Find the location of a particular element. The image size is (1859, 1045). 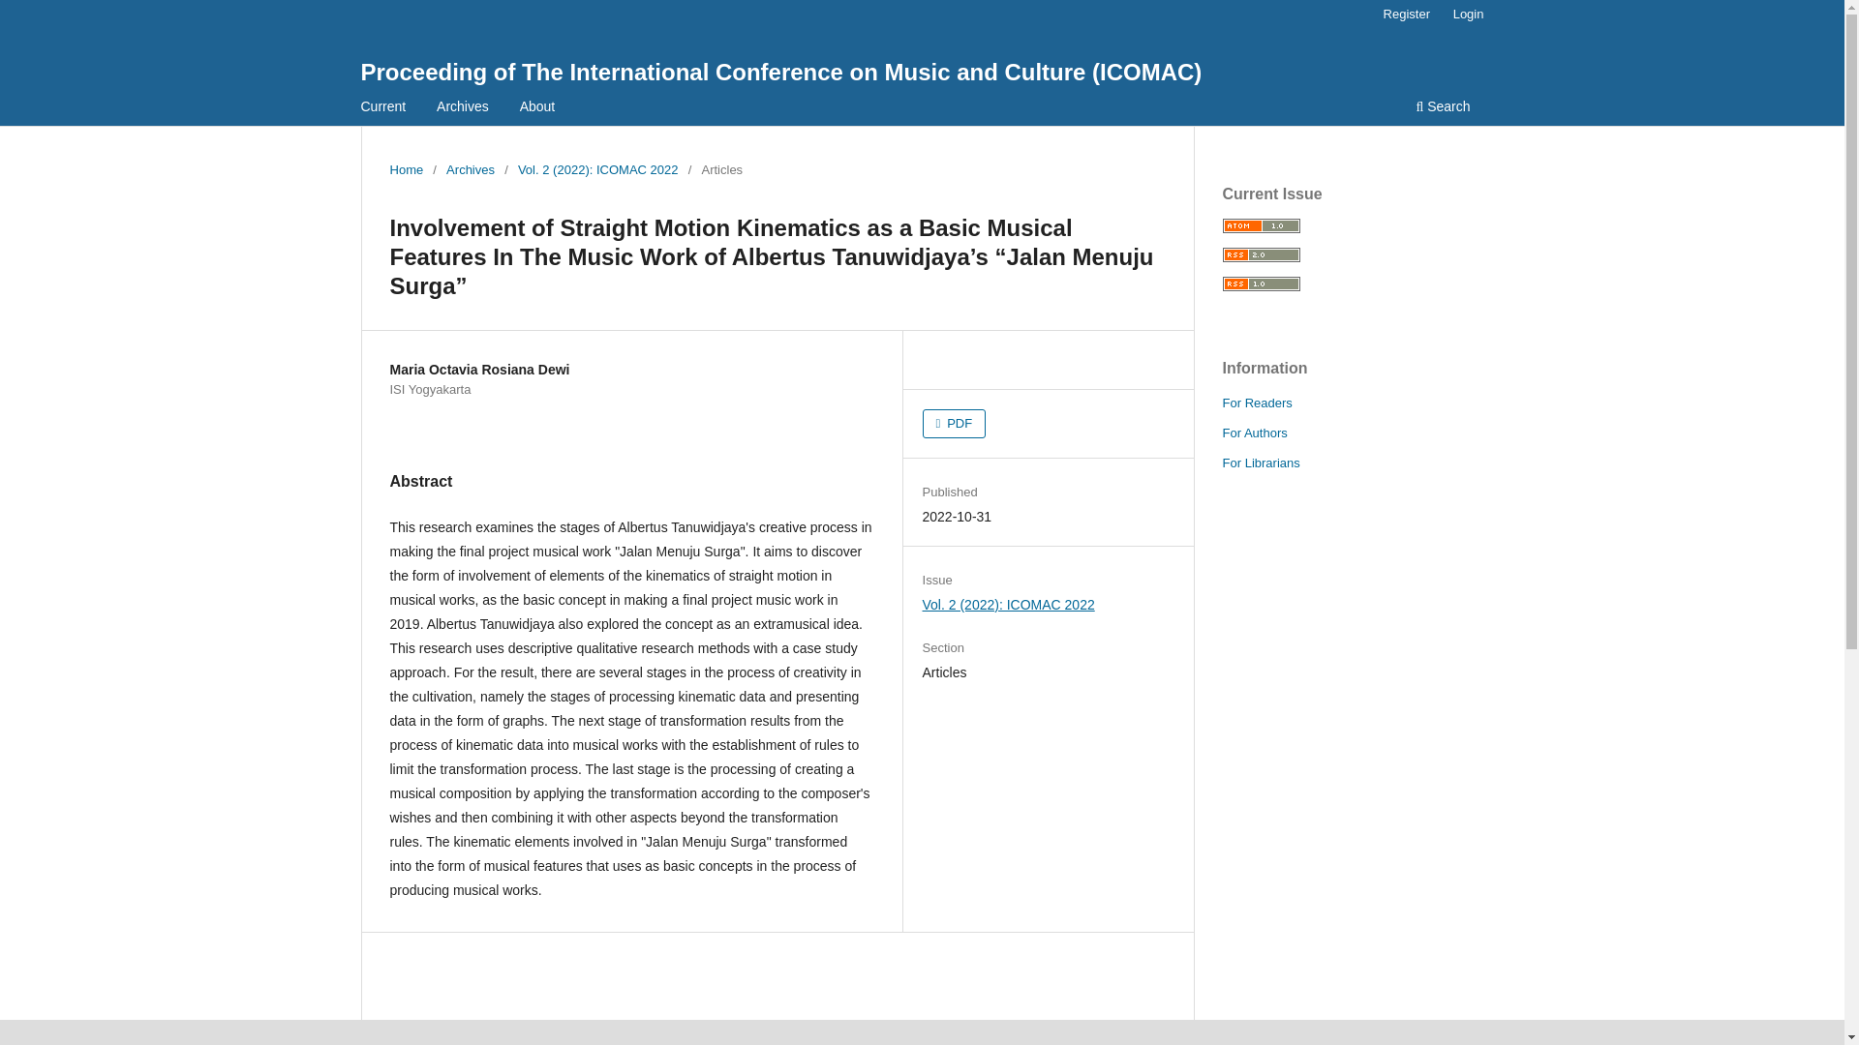

Login is located at coordinates (1469, 15).